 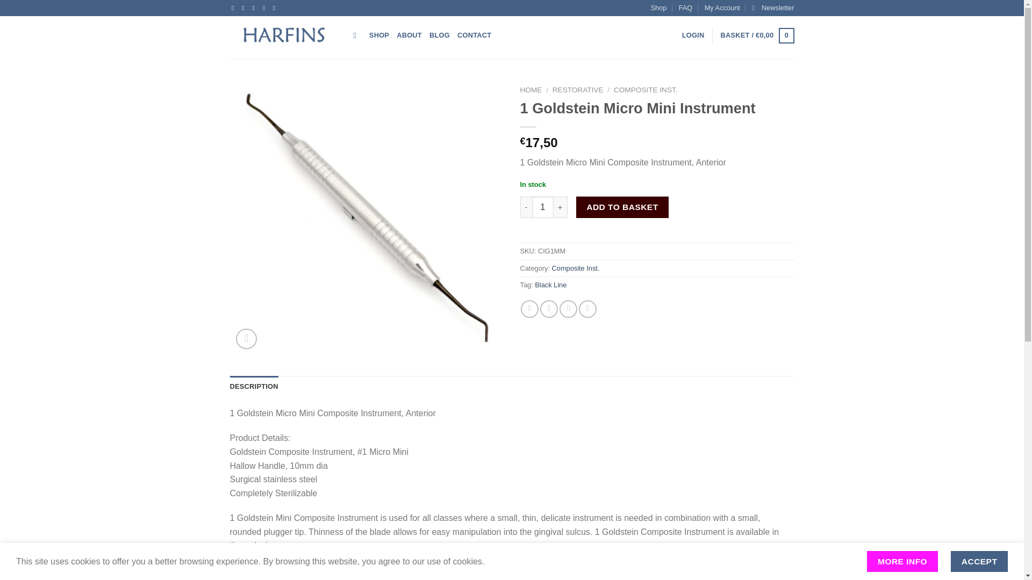 I want to click on ADD TO BASKET, so click(x=622, y=207).